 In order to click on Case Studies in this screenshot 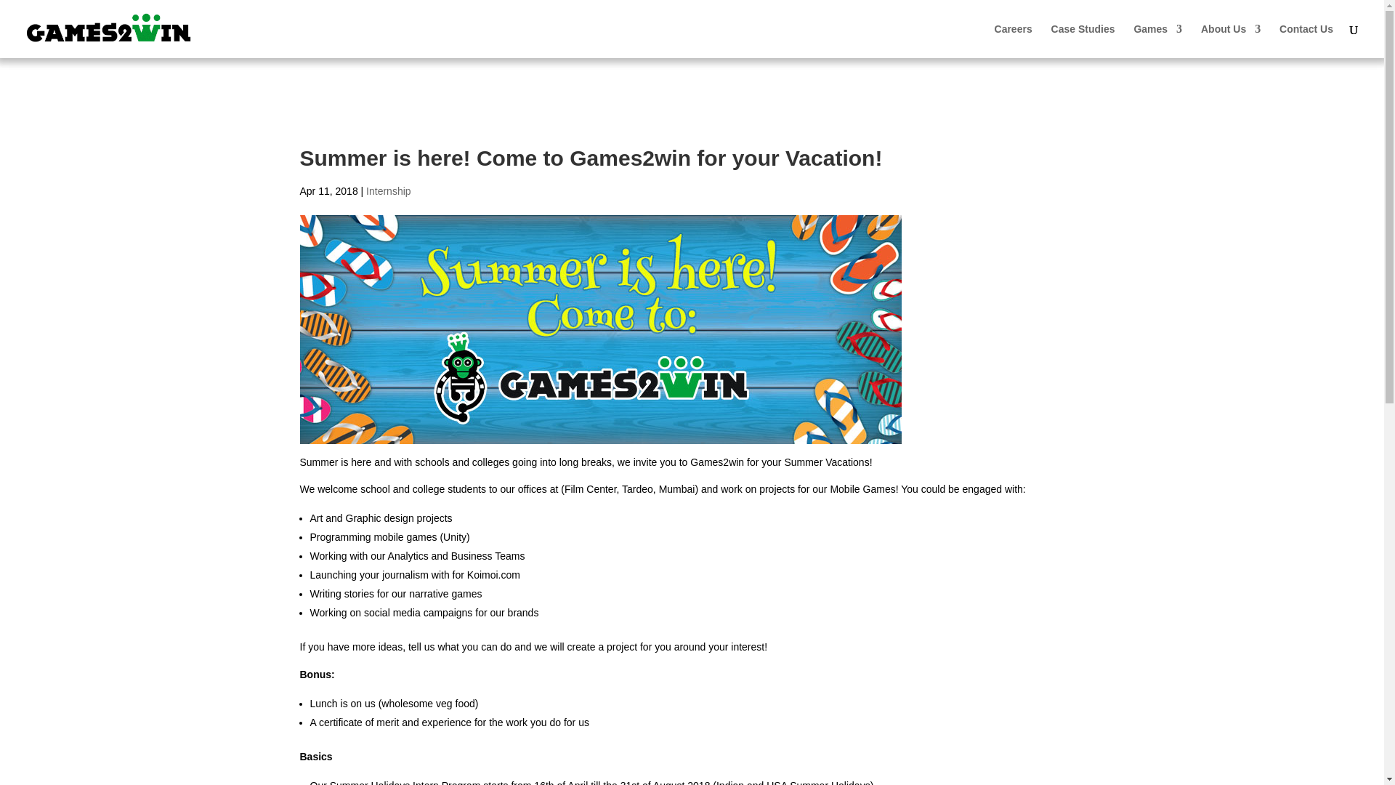, I will do `click(1083, 41)`.